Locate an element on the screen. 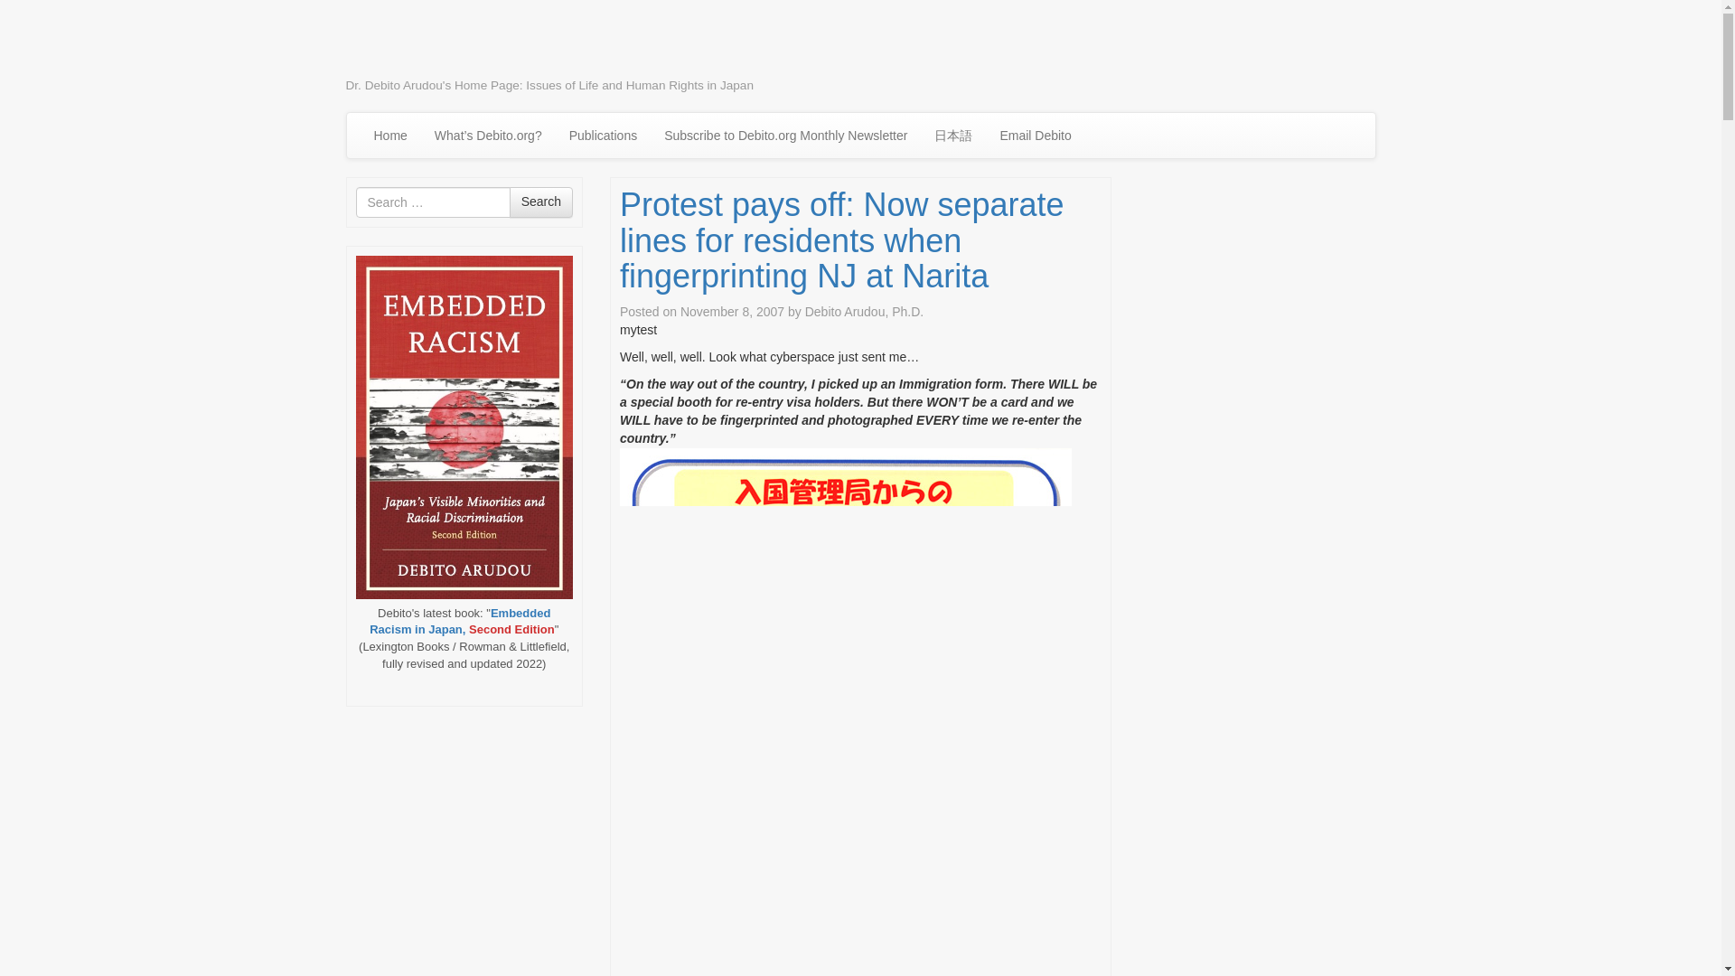  Search for: is located at coordinates (432, 202).